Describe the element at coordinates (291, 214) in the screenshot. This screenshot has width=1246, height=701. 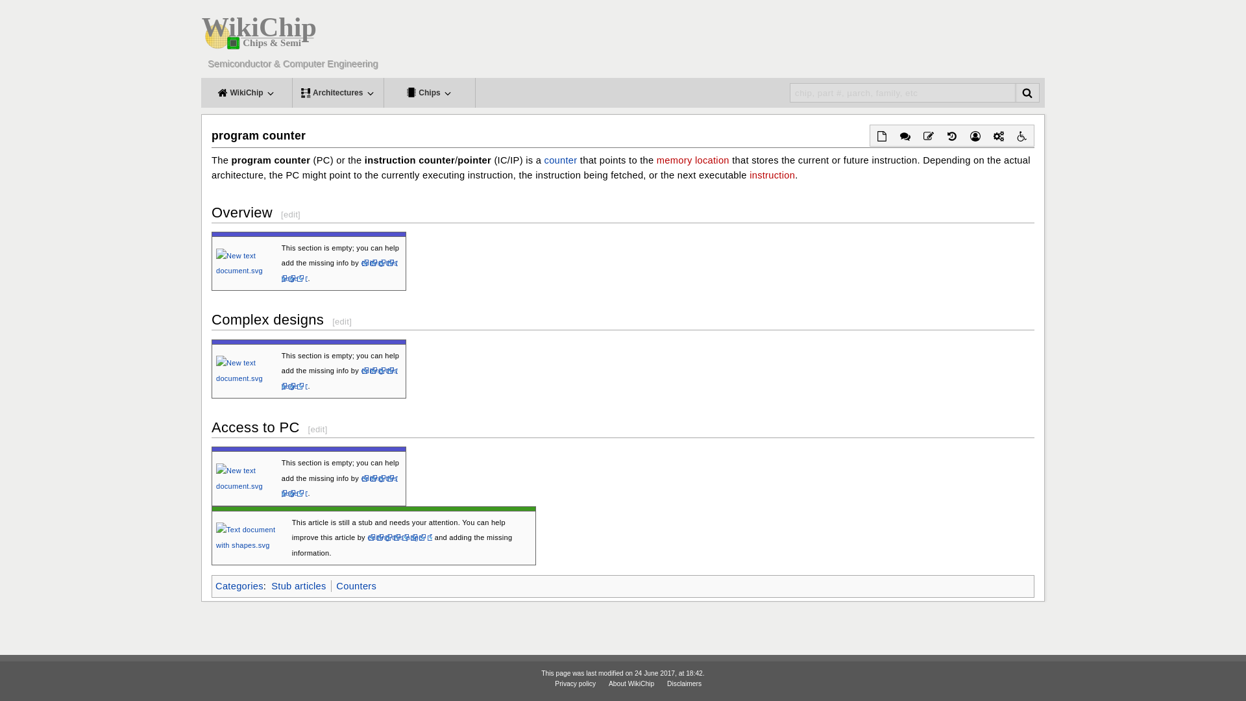
I see `Edit section: Overview` at that location.